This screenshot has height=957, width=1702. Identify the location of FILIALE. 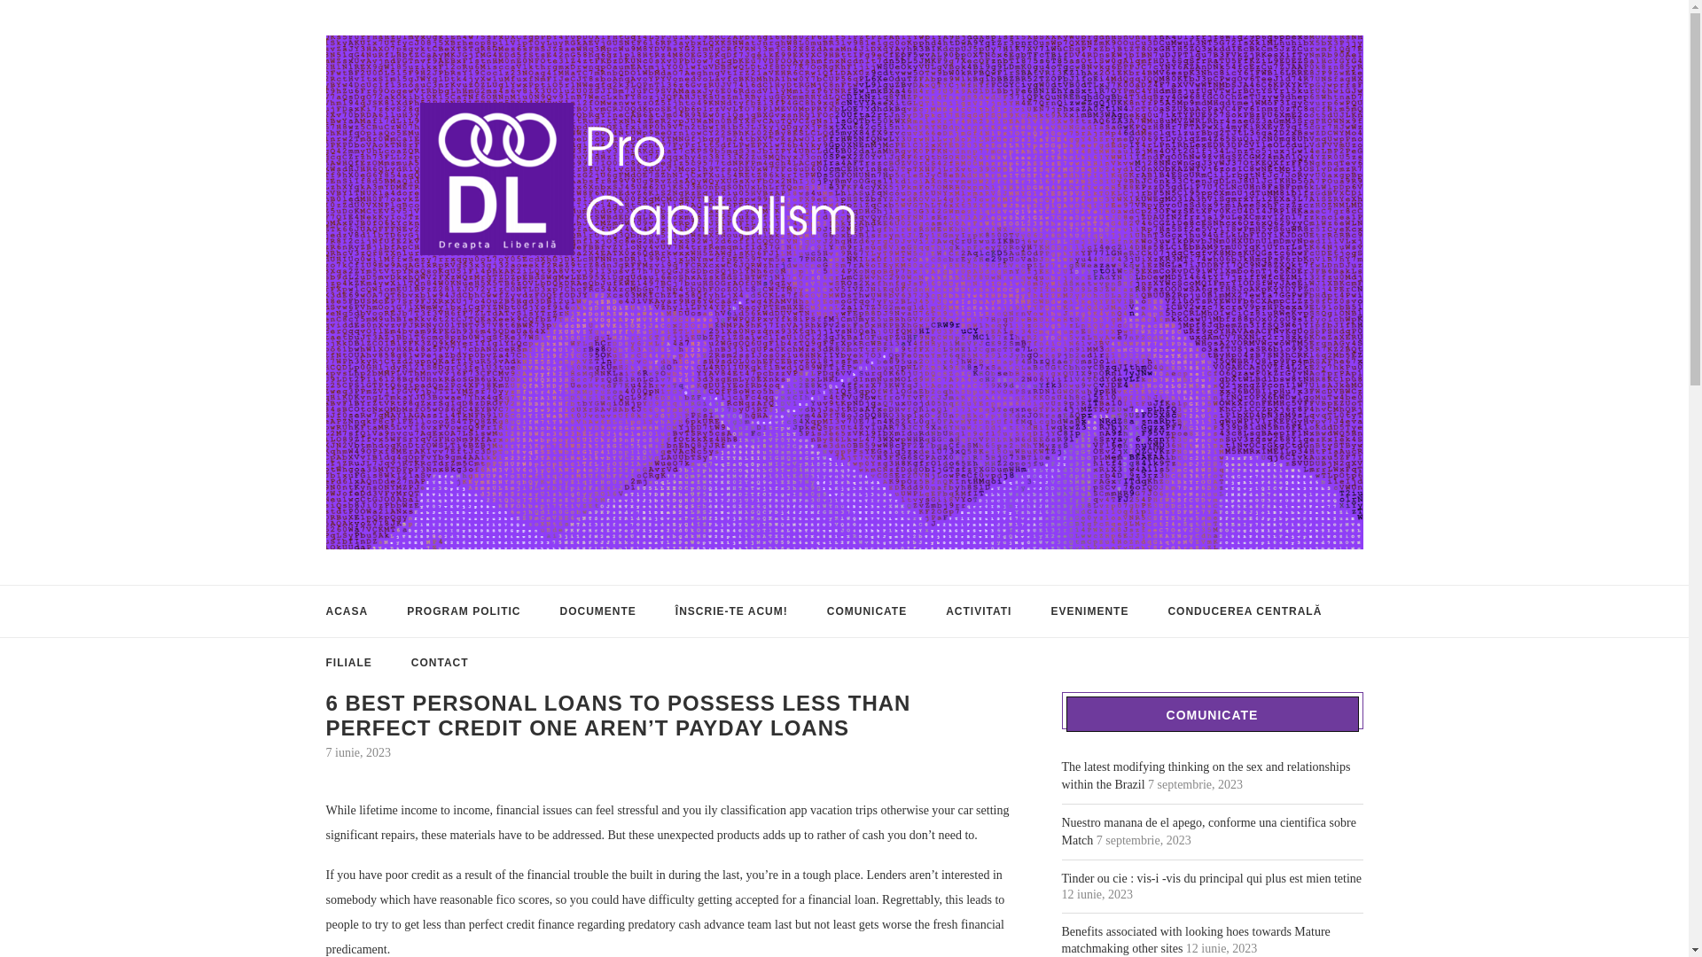
(349, 663).